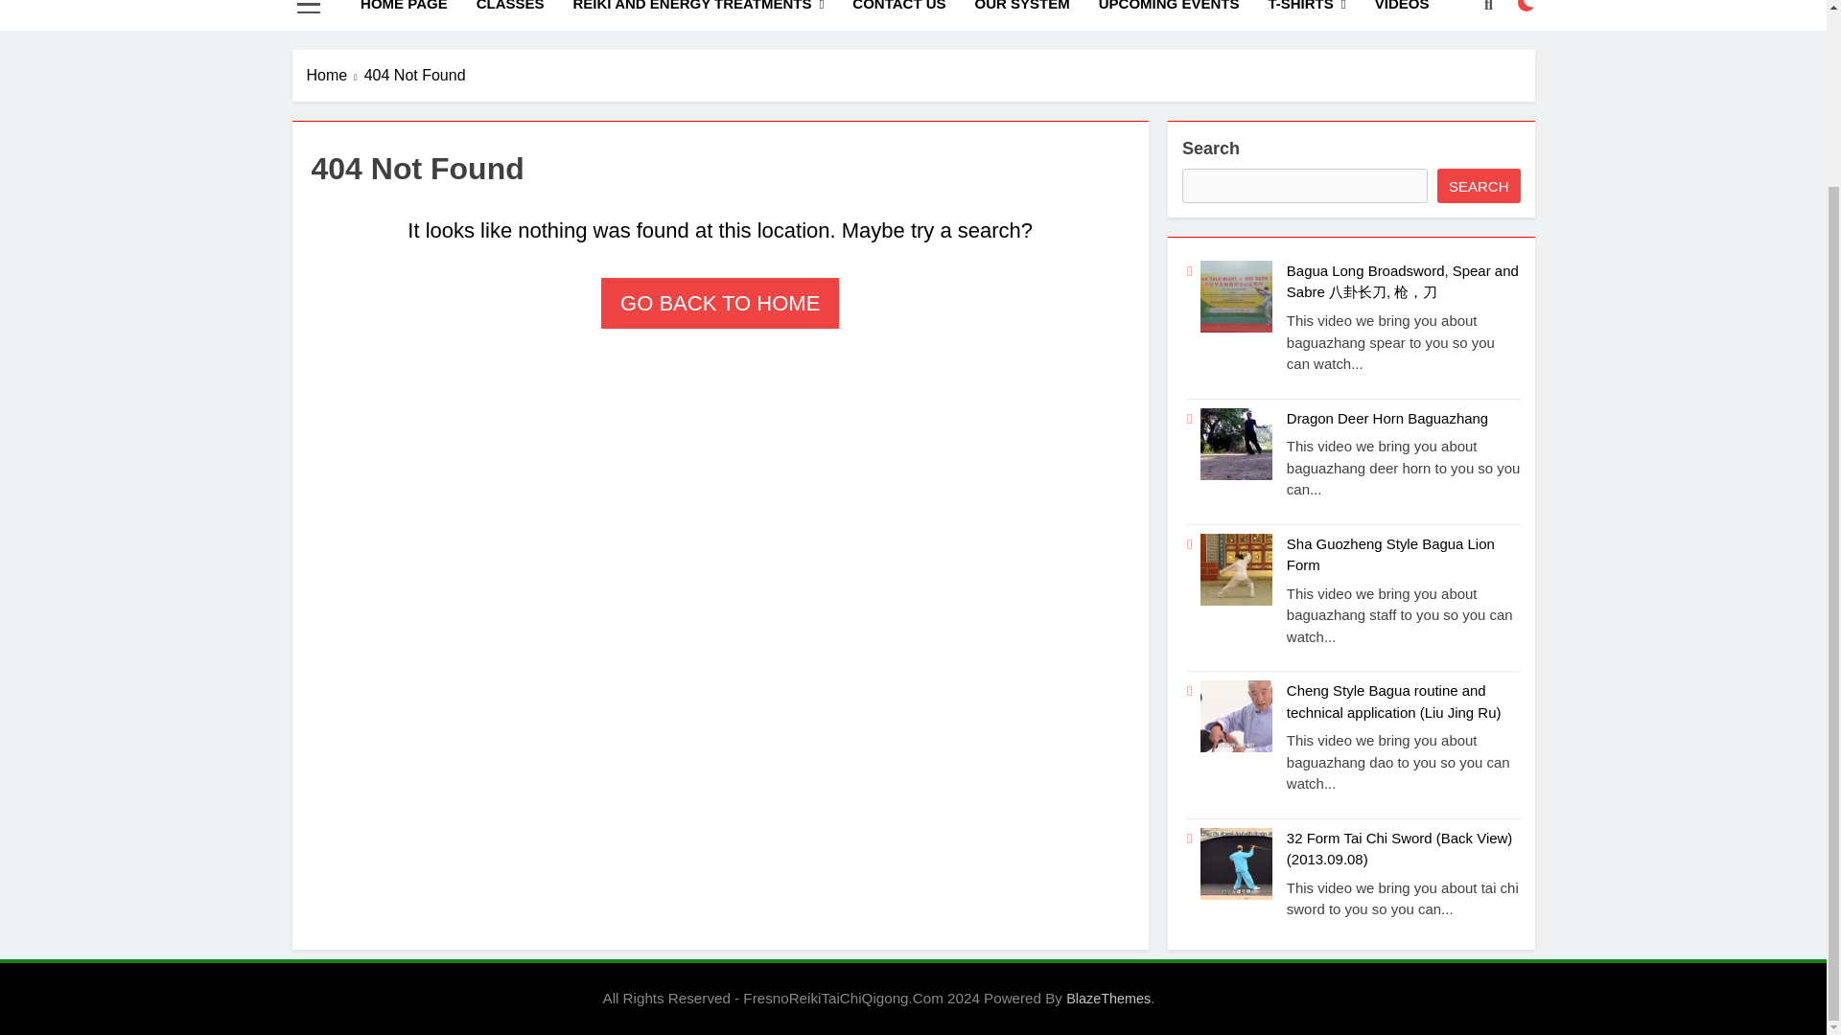 This screenshot has height=1035, width=1841. Describe the element at coordinates (1402, 15) in the screenshot. I see `VIDEOS` at that location.